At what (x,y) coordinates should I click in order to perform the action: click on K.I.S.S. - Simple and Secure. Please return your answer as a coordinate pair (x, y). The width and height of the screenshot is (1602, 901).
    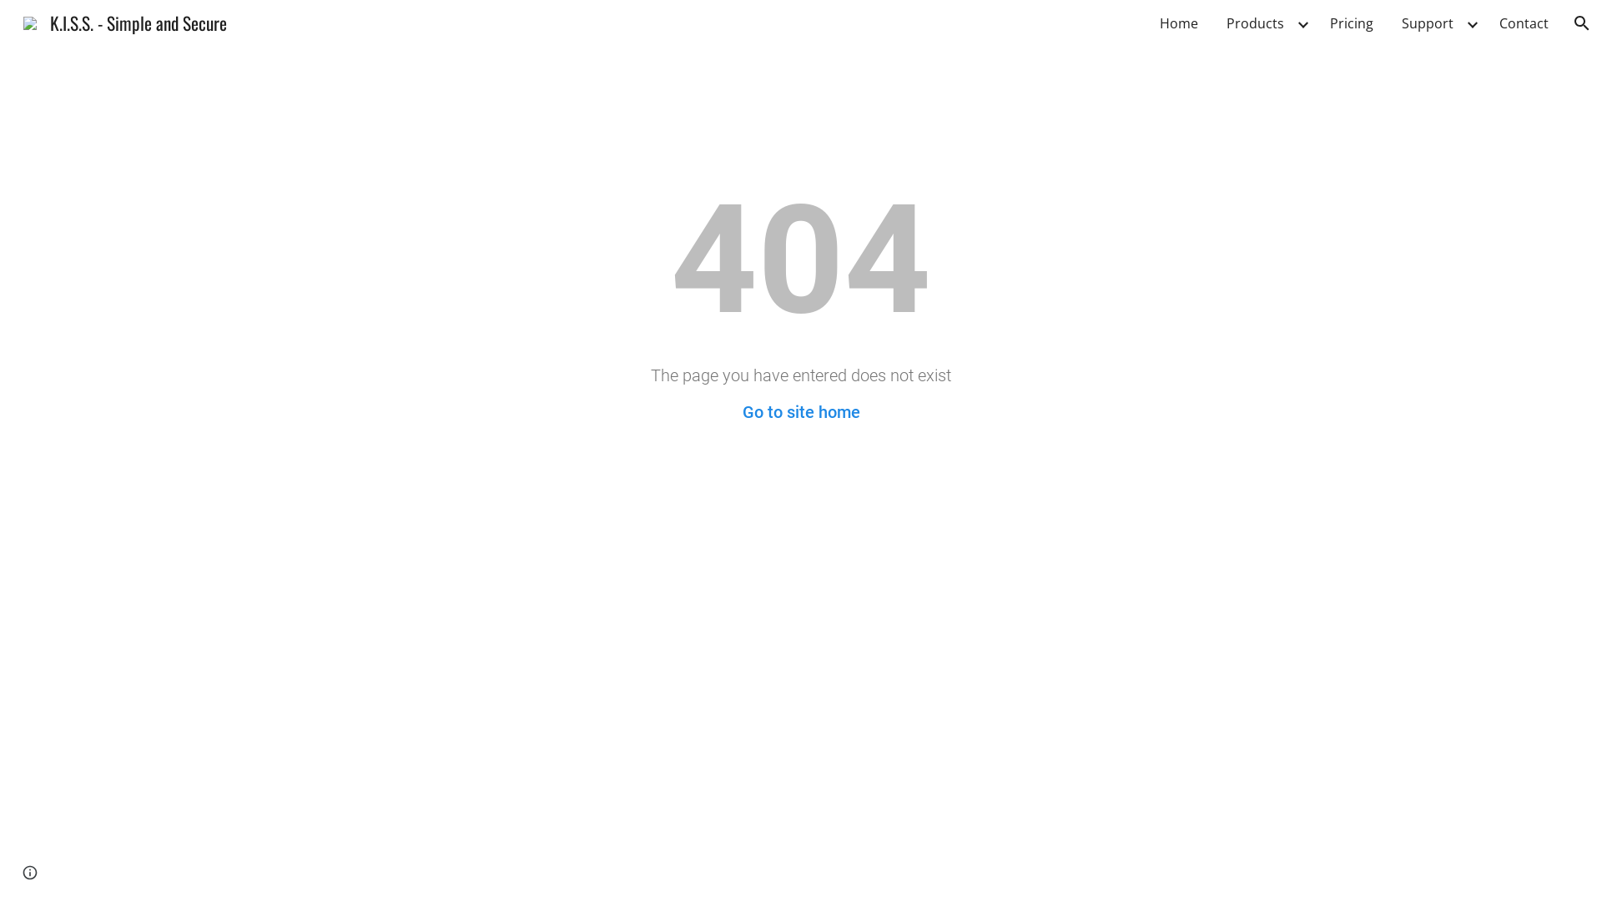
    Looking at the image, I should click on (125, 20).